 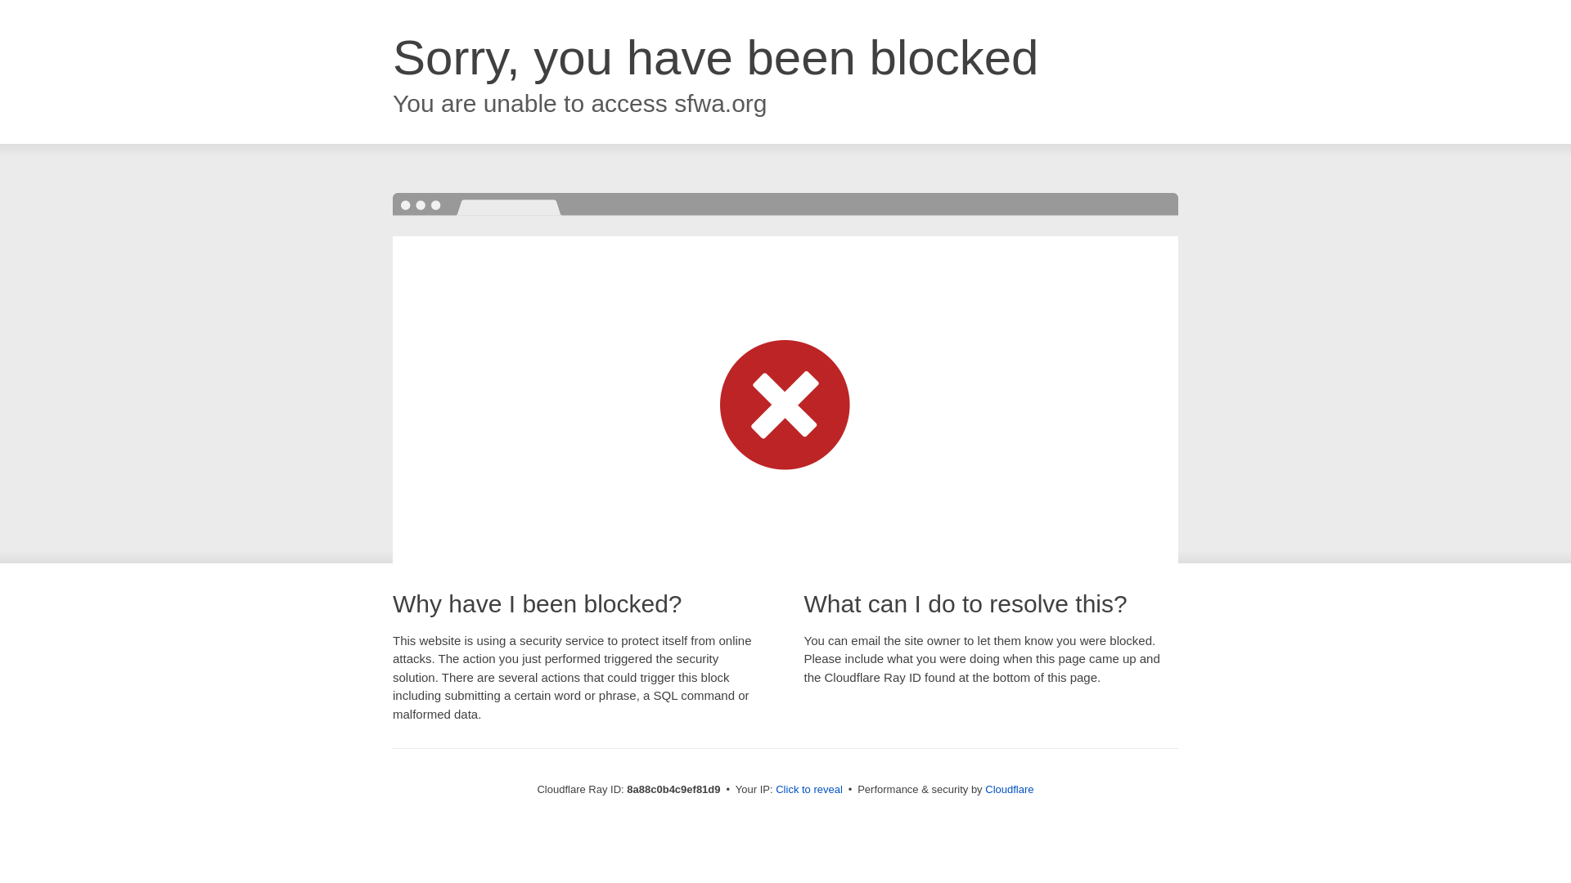 I want to click on Cloudflare, so click(x=1009, y=789).